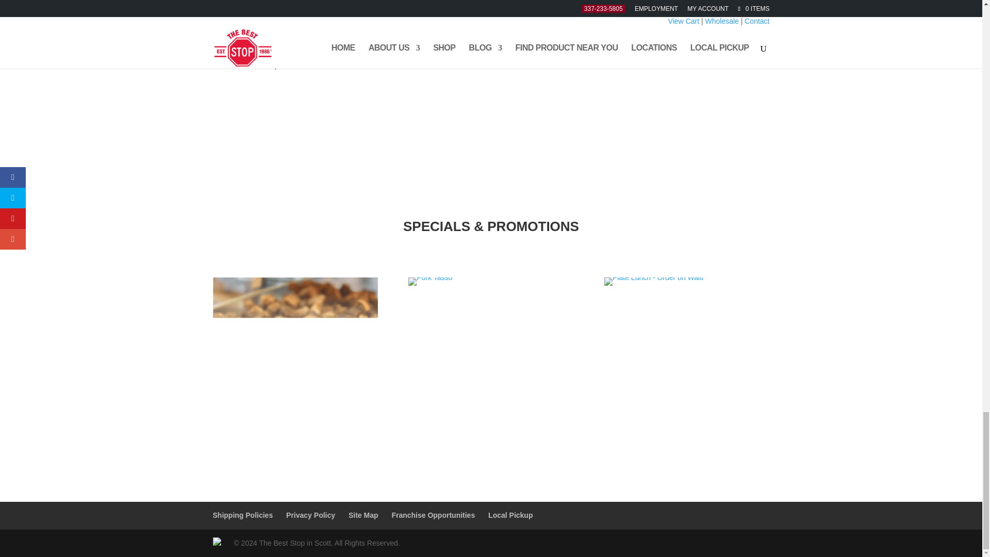 Image resolution: width=990 pixels, height=557 pixels. What do you see at coordinates (310, 515) in the screenshot?
I see `Privacy Policy` at bounding box center [310, 515].